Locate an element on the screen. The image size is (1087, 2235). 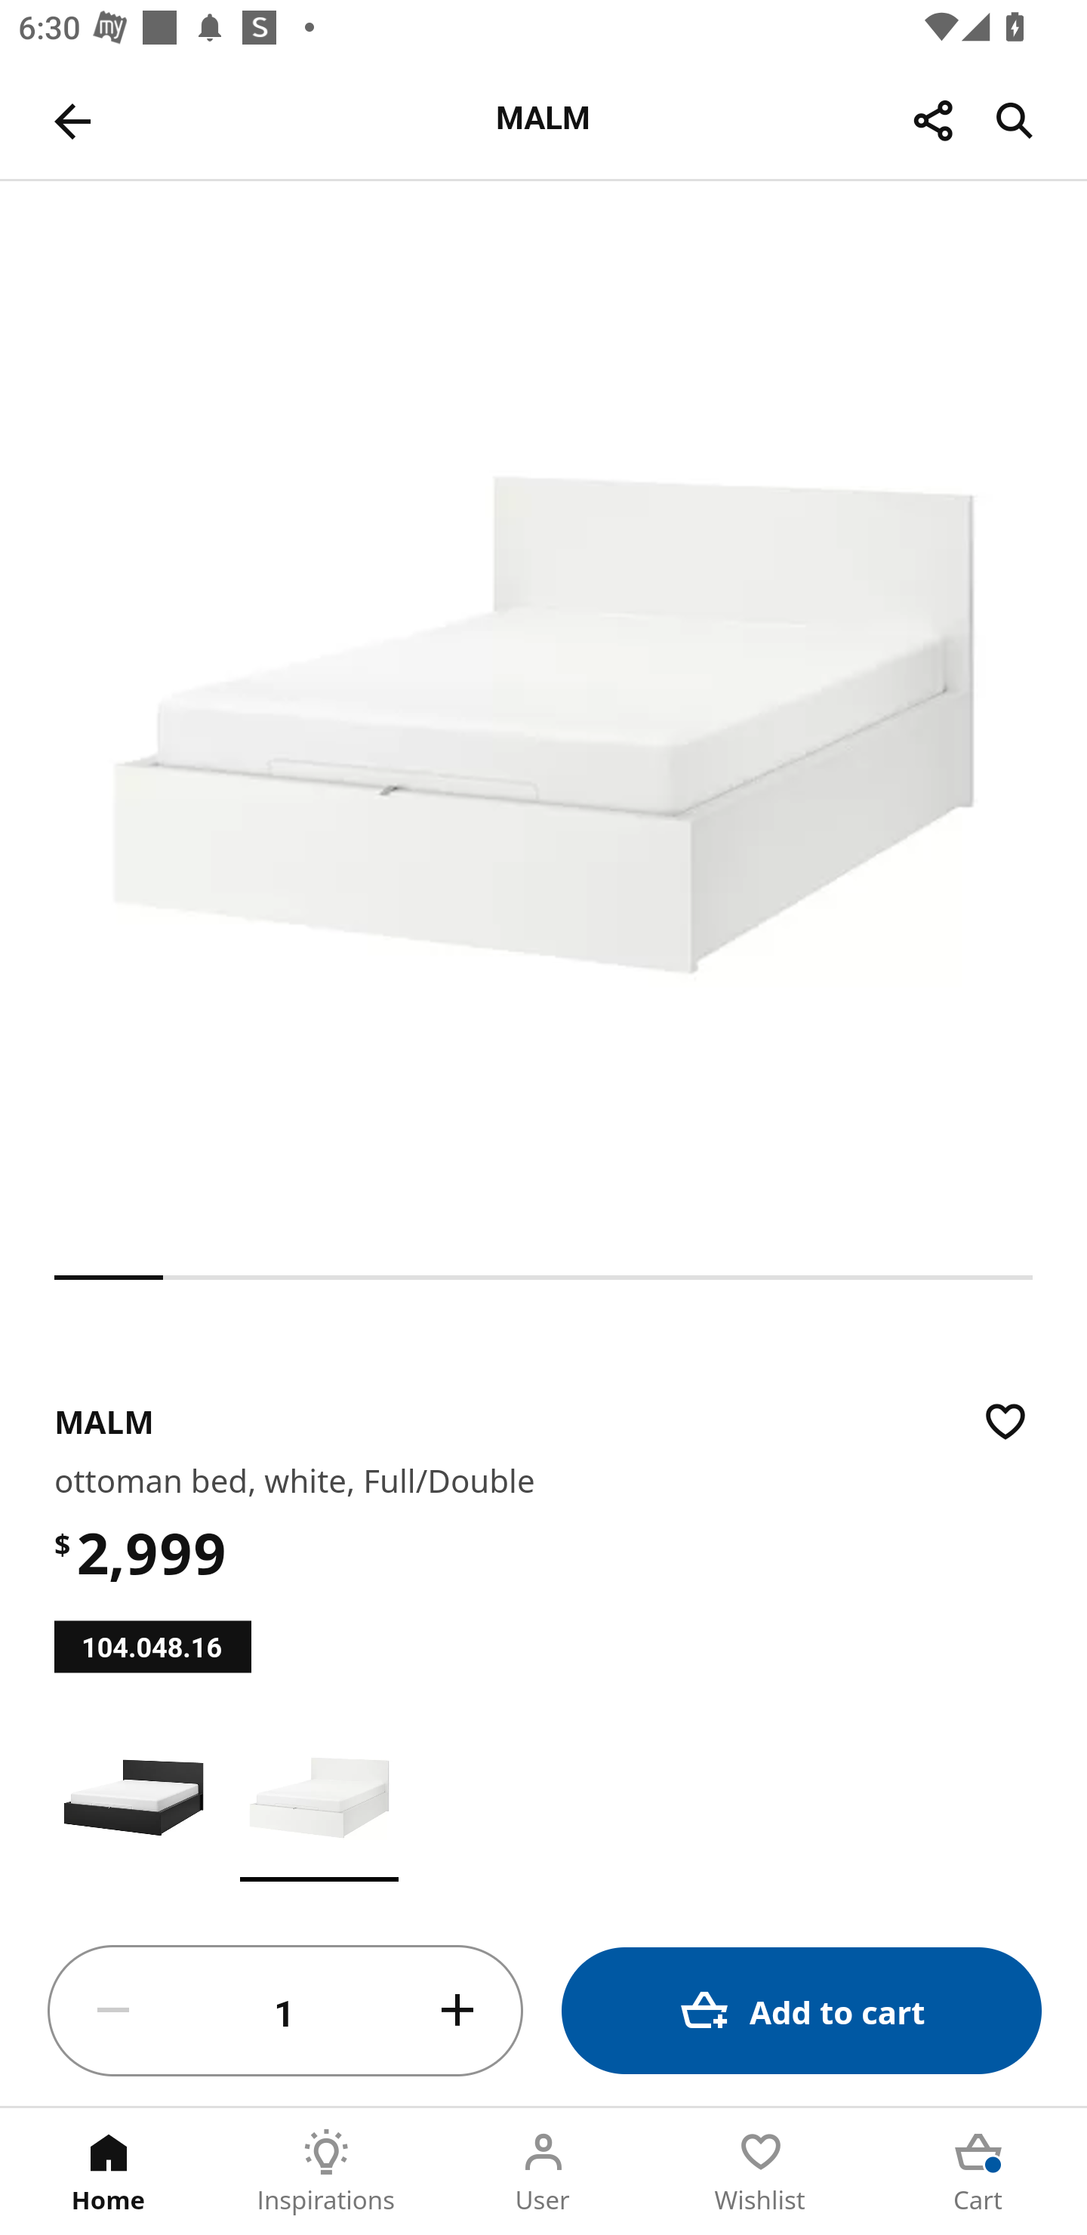
1 is located at coordinates (285, 2011).